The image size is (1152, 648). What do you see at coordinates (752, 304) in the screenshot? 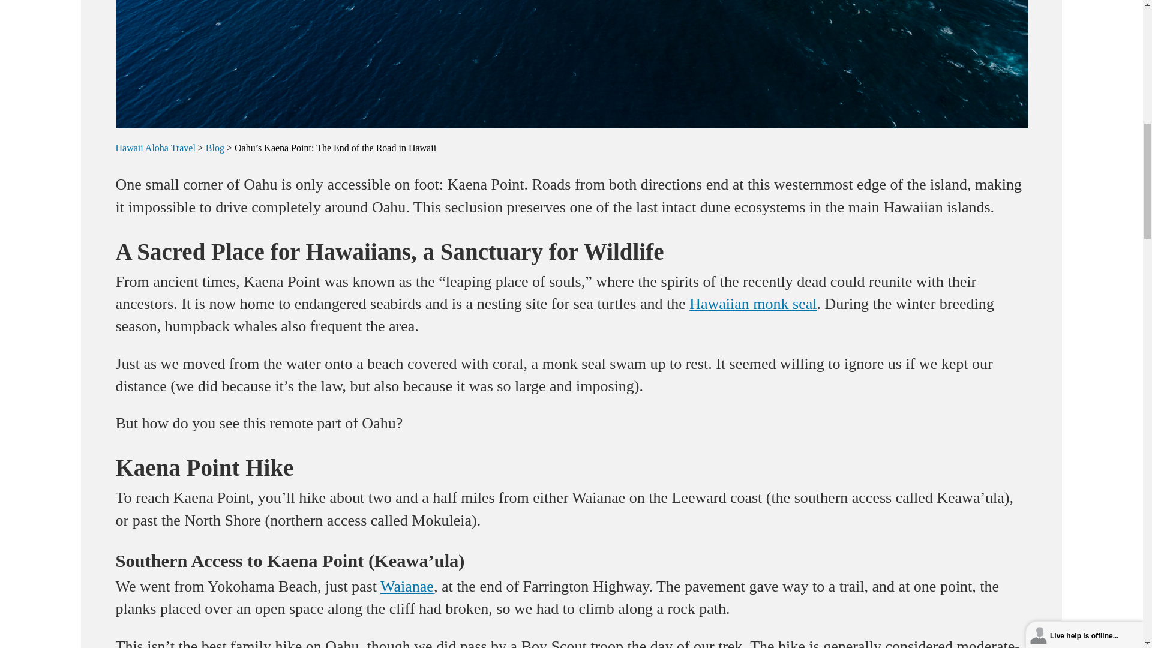
I see `Hawaiian monk seal` at bounding box center [752, 304].